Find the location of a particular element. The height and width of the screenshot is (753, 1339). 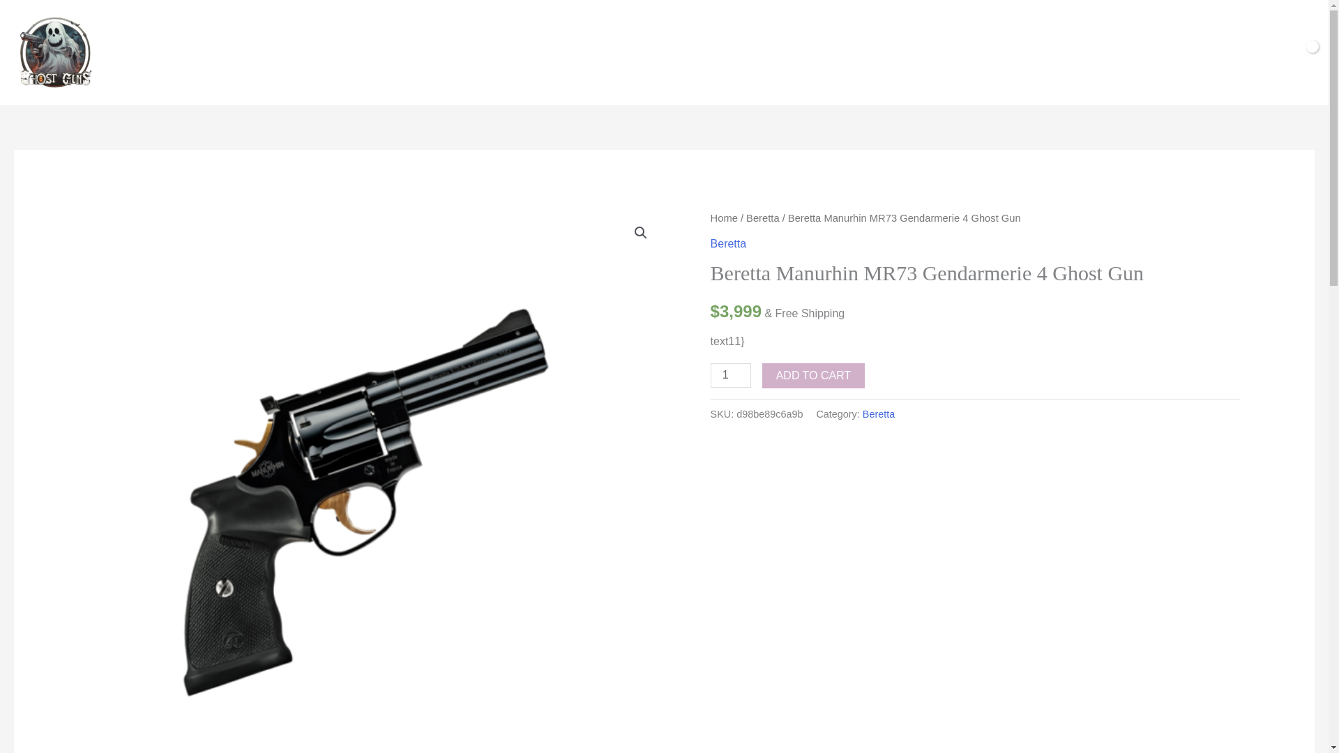

GLOCK is located at coordinates (522, 52).